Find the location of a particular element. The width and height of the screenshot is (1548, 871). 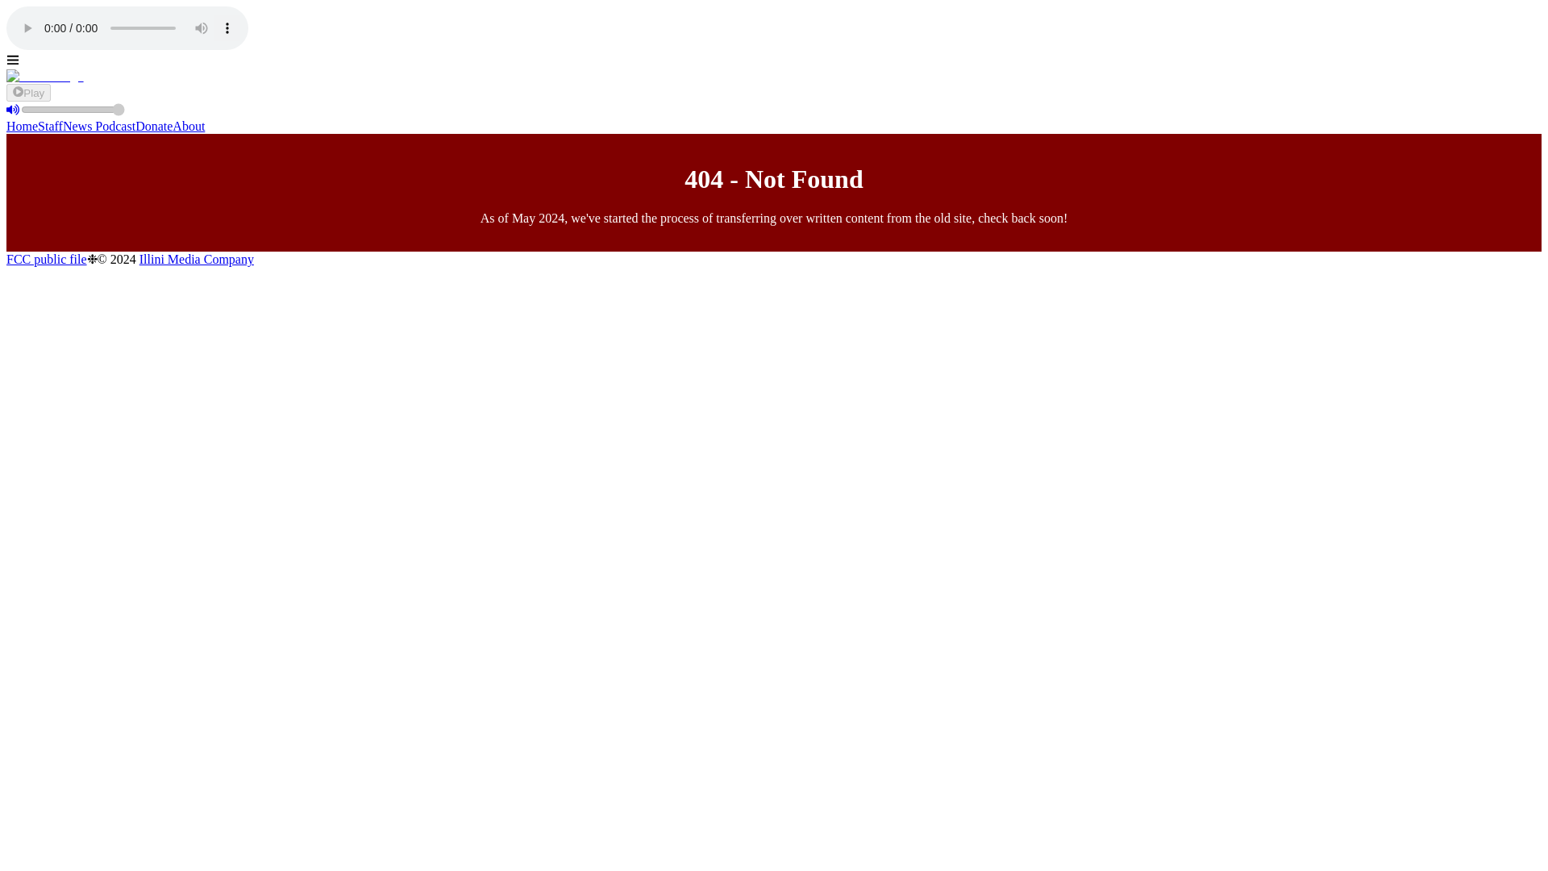

News Podcast is located at coordinates (99, 126).